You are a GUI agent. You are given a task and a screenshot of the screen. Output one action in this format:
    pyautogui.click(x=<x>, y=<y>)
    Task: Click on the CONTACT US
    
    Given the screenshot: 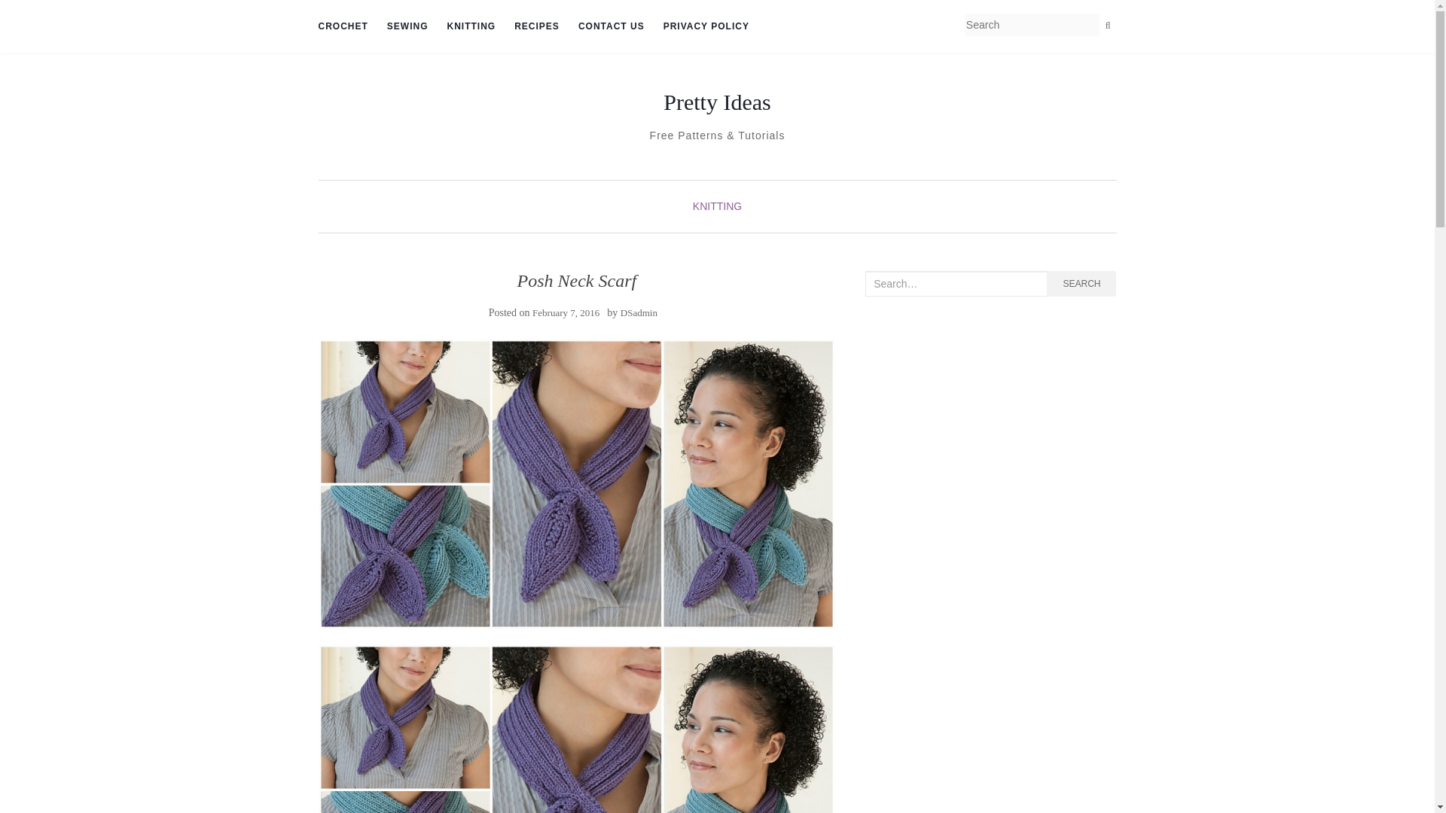 What is the action you would take?
    pyautogui.click(x=612, y=27)
    